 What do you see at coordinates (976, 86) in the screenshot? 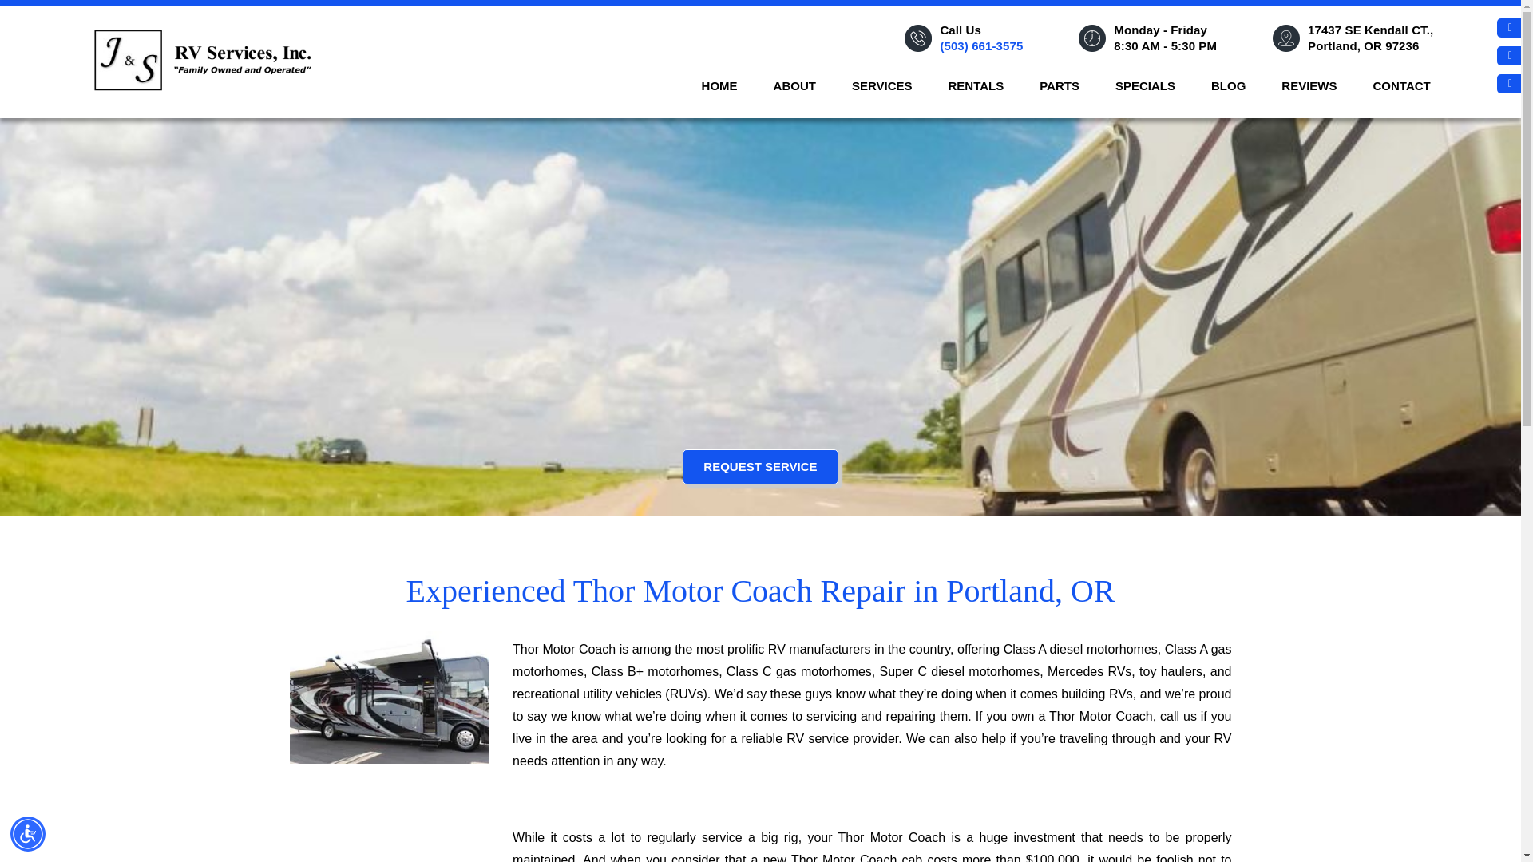
I see `RENTALS` at bounding box center [976, 86].